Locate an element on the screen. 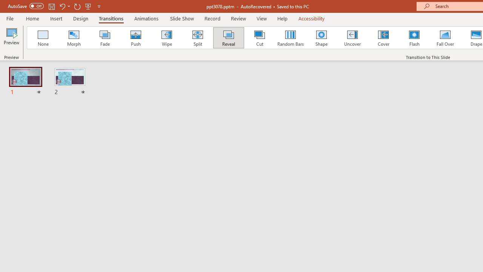 Image resolution: width=483 pixels, height=272 pixels. Wipe is located at coordinates (166, 38).